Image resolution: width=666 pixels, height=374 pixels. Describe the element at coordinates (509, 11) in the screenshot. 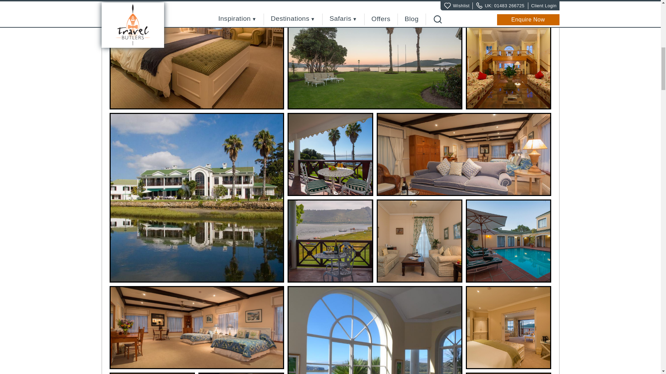

I see `Deluxe Suite` at that location.